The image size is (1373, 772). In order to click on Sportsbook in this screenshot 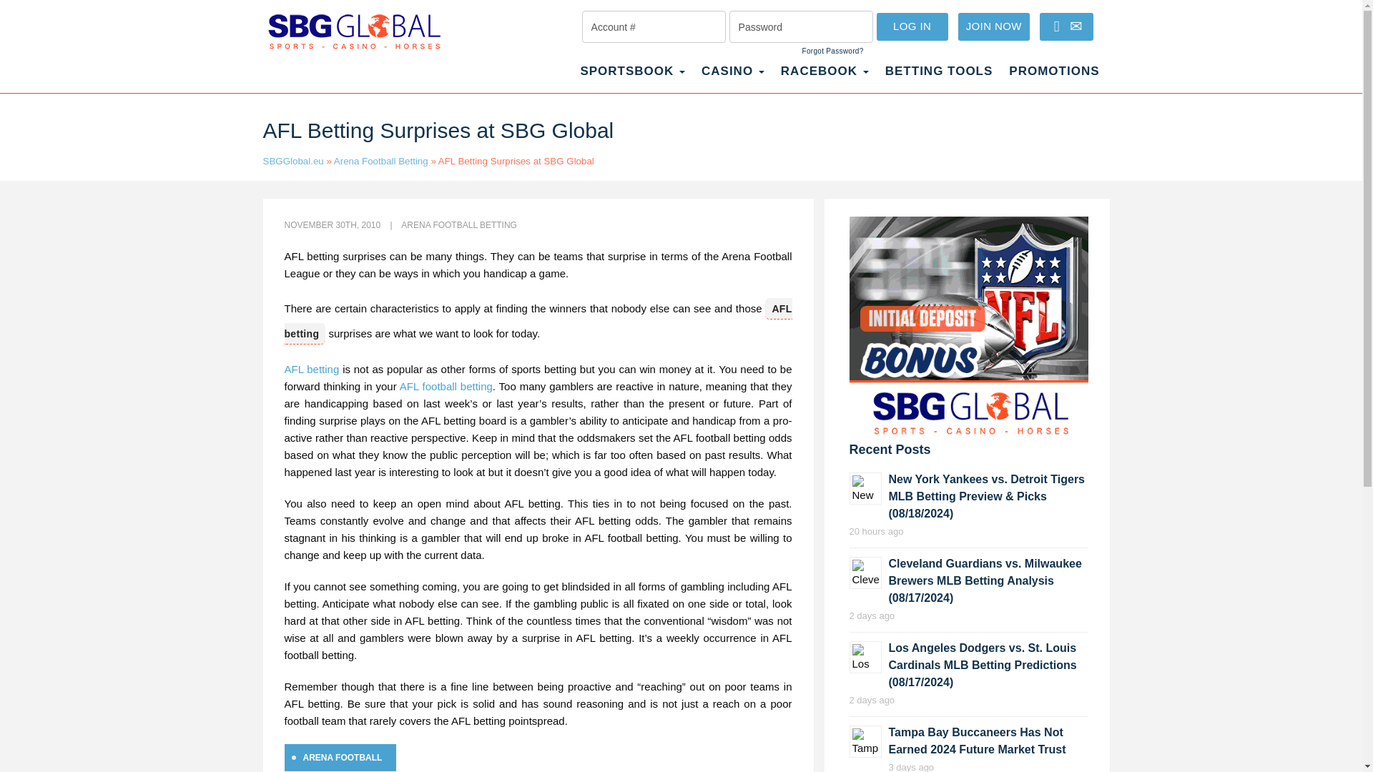, I will do `click(632, 79)`.